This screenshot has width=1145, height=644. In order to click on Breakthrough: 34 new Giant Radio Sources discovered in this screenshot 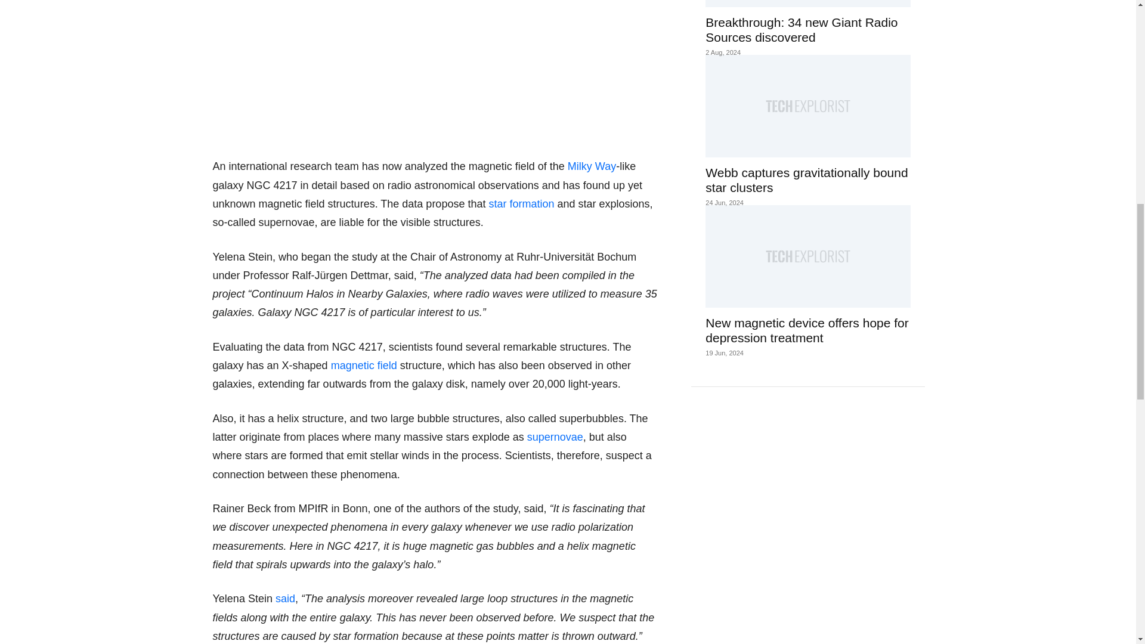, I will do `click(807, 4)`.